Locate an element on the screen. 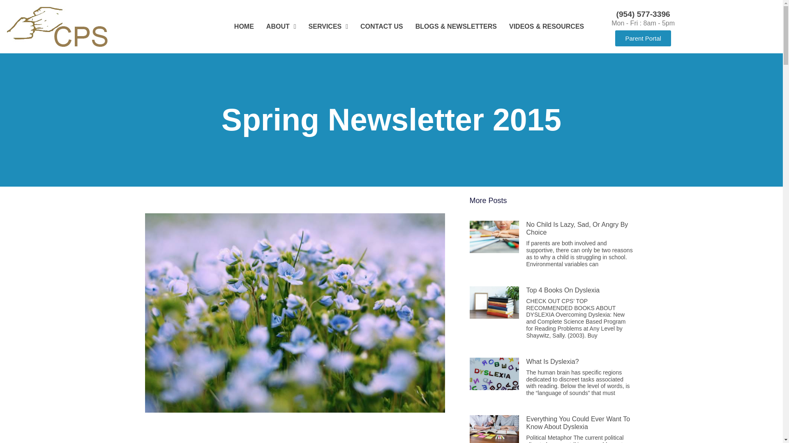 The image size is (789, 443). CONTACT US is located at coordinates (382, 27).